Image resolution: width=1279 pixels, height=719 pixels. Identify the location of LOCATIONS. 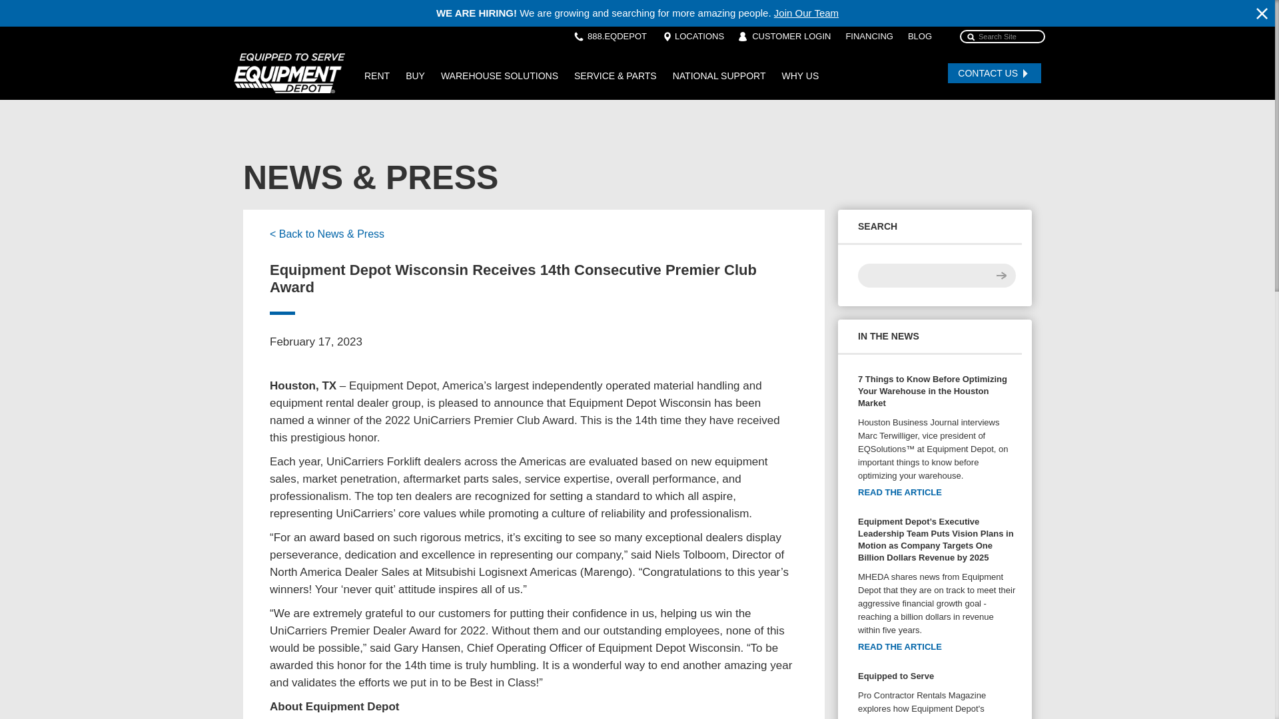
(699, 36).